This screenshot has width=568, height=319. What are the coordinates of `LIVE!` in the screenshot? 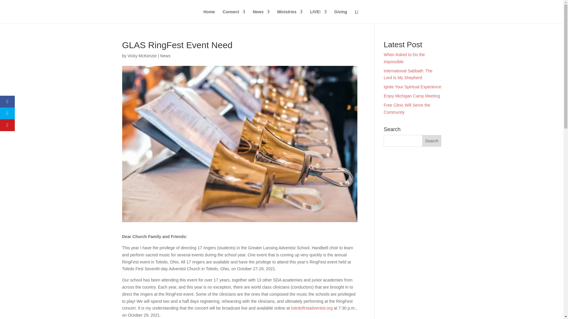 It's located at (318, 17).